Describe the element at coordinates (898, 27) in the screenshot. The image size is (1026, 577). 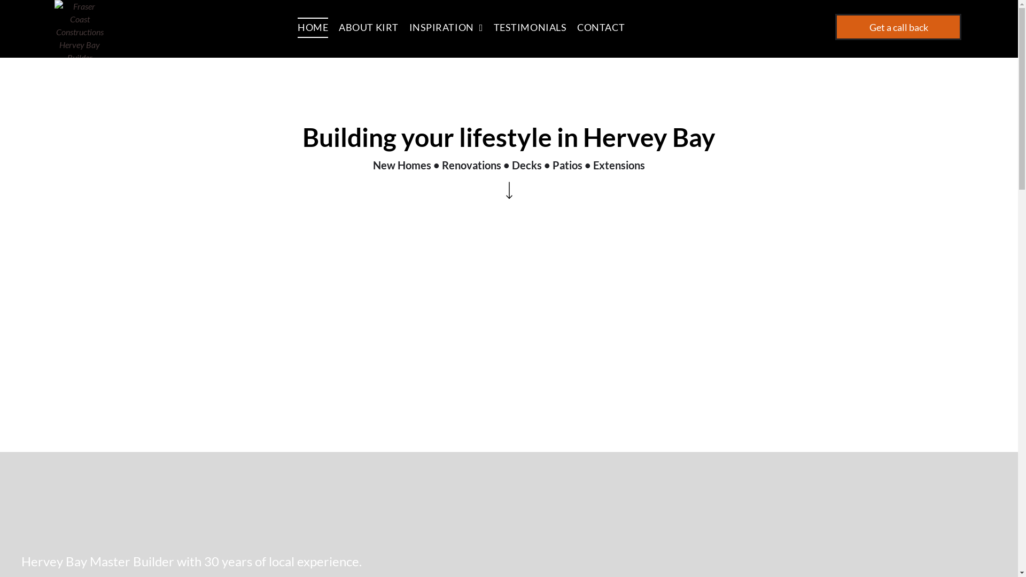
I see `Get a call back` at that location.